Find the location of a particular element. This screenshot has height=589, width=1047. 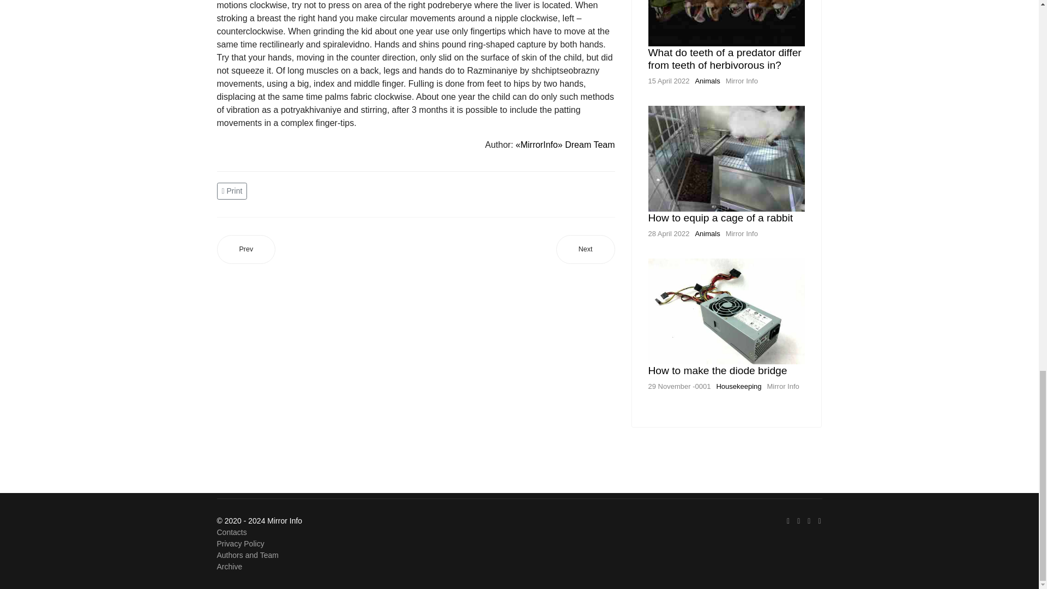

Print is located at coordinates (233, 190).